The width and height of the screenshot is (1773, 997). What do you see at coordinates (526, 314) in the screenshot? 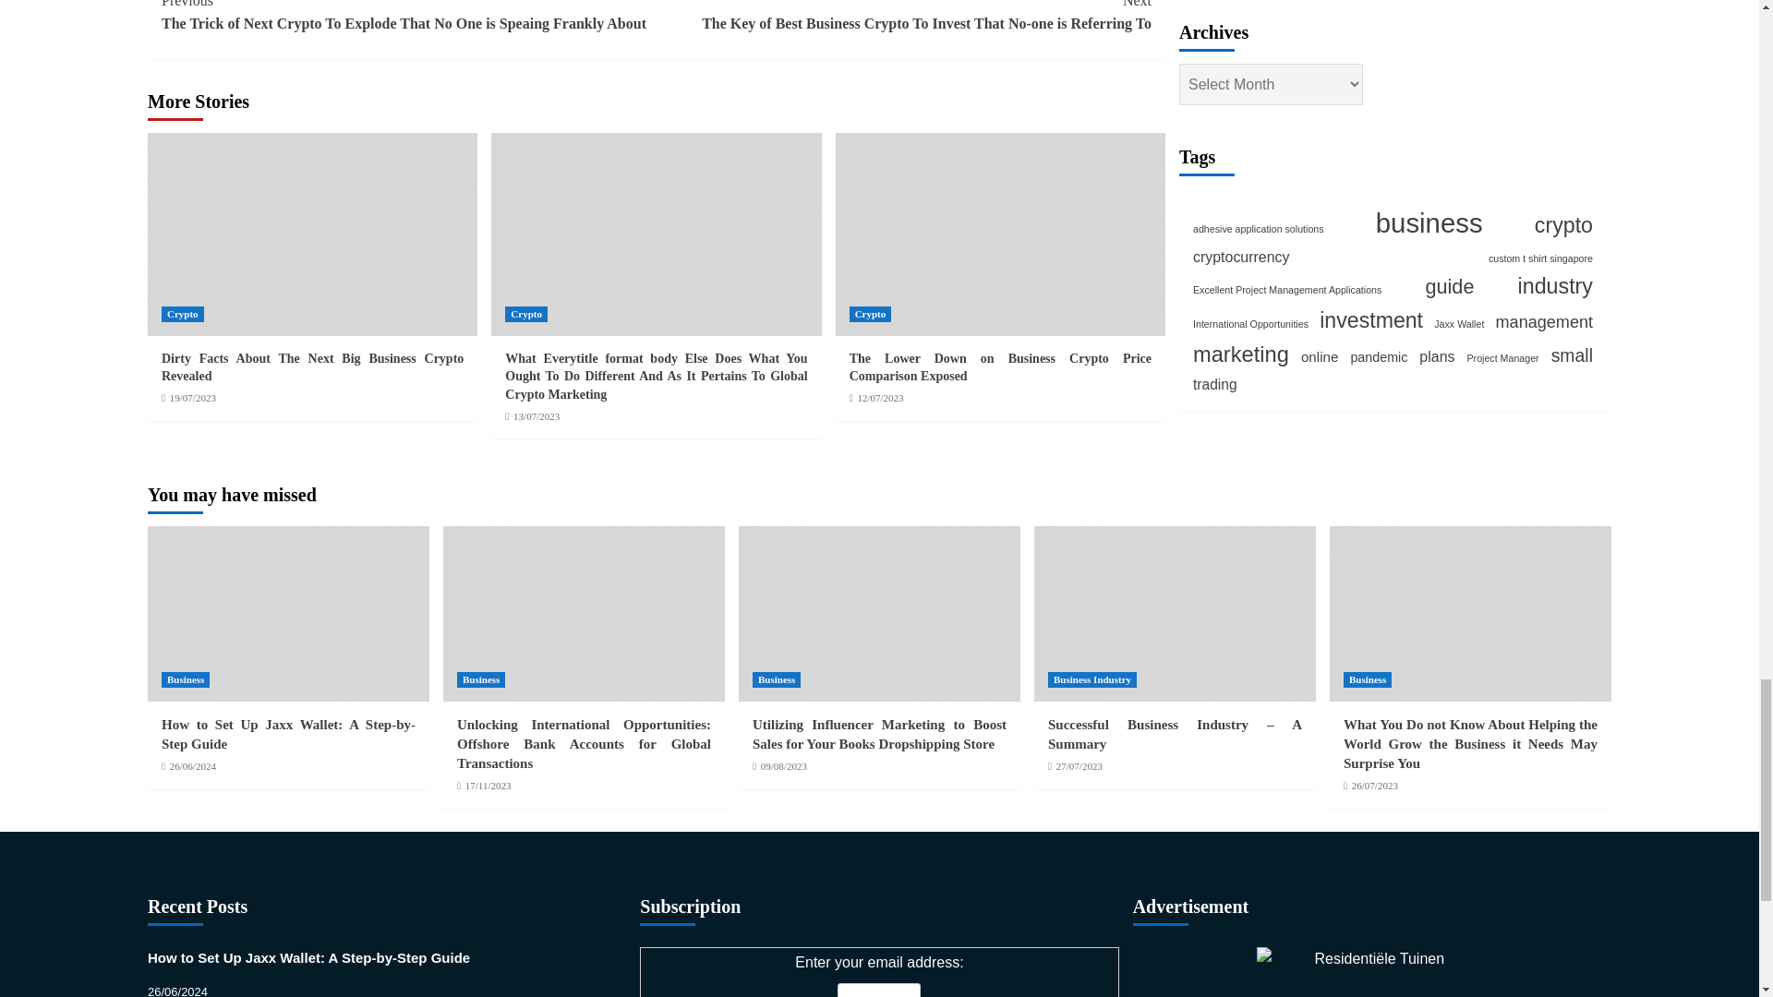
I see `Crypto` at bounding box center [526, 314].